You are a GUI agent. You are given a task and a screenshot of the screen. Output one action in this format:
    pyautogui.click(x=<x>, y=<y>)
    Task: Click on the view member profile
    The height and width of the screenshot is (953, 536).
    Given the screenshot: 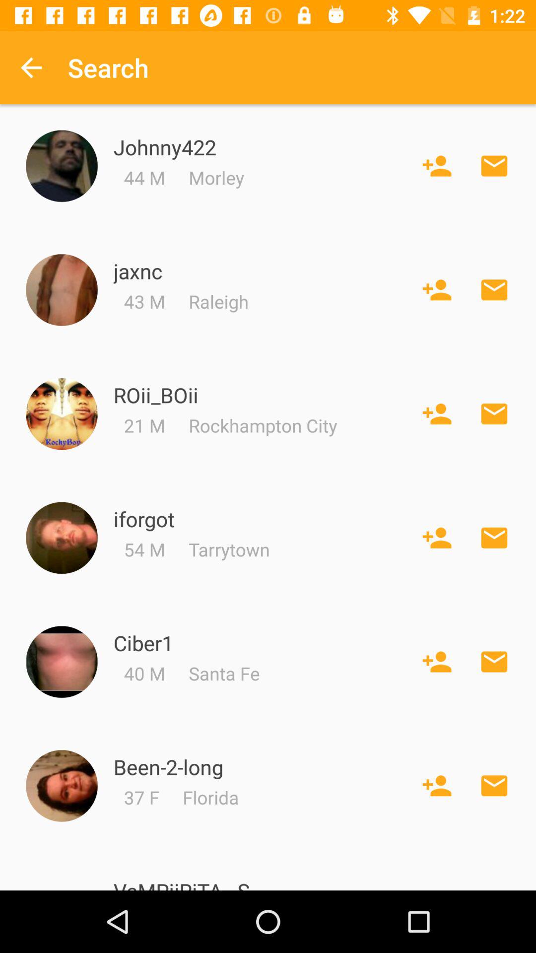 What is the action you would take?
    pyautogui.click(x=62, y=538)
    